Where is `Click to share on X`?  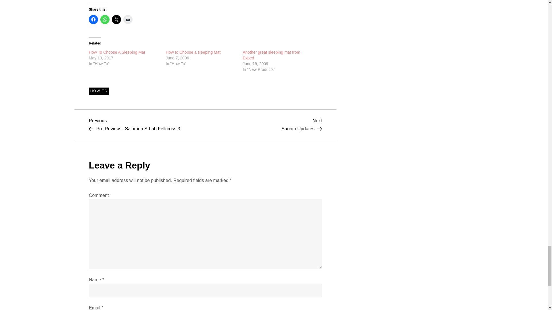
Click to share on X is located at coordinates (116, 20).